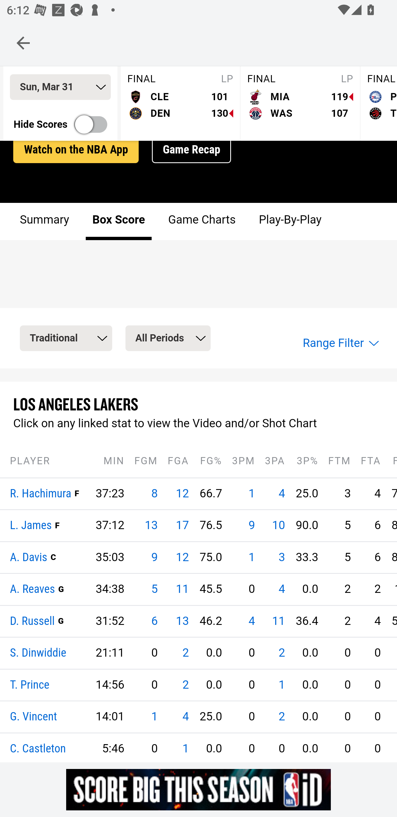 The image size is (397, 817). I want to click on Sun, Mar 31, so click(60, 88).